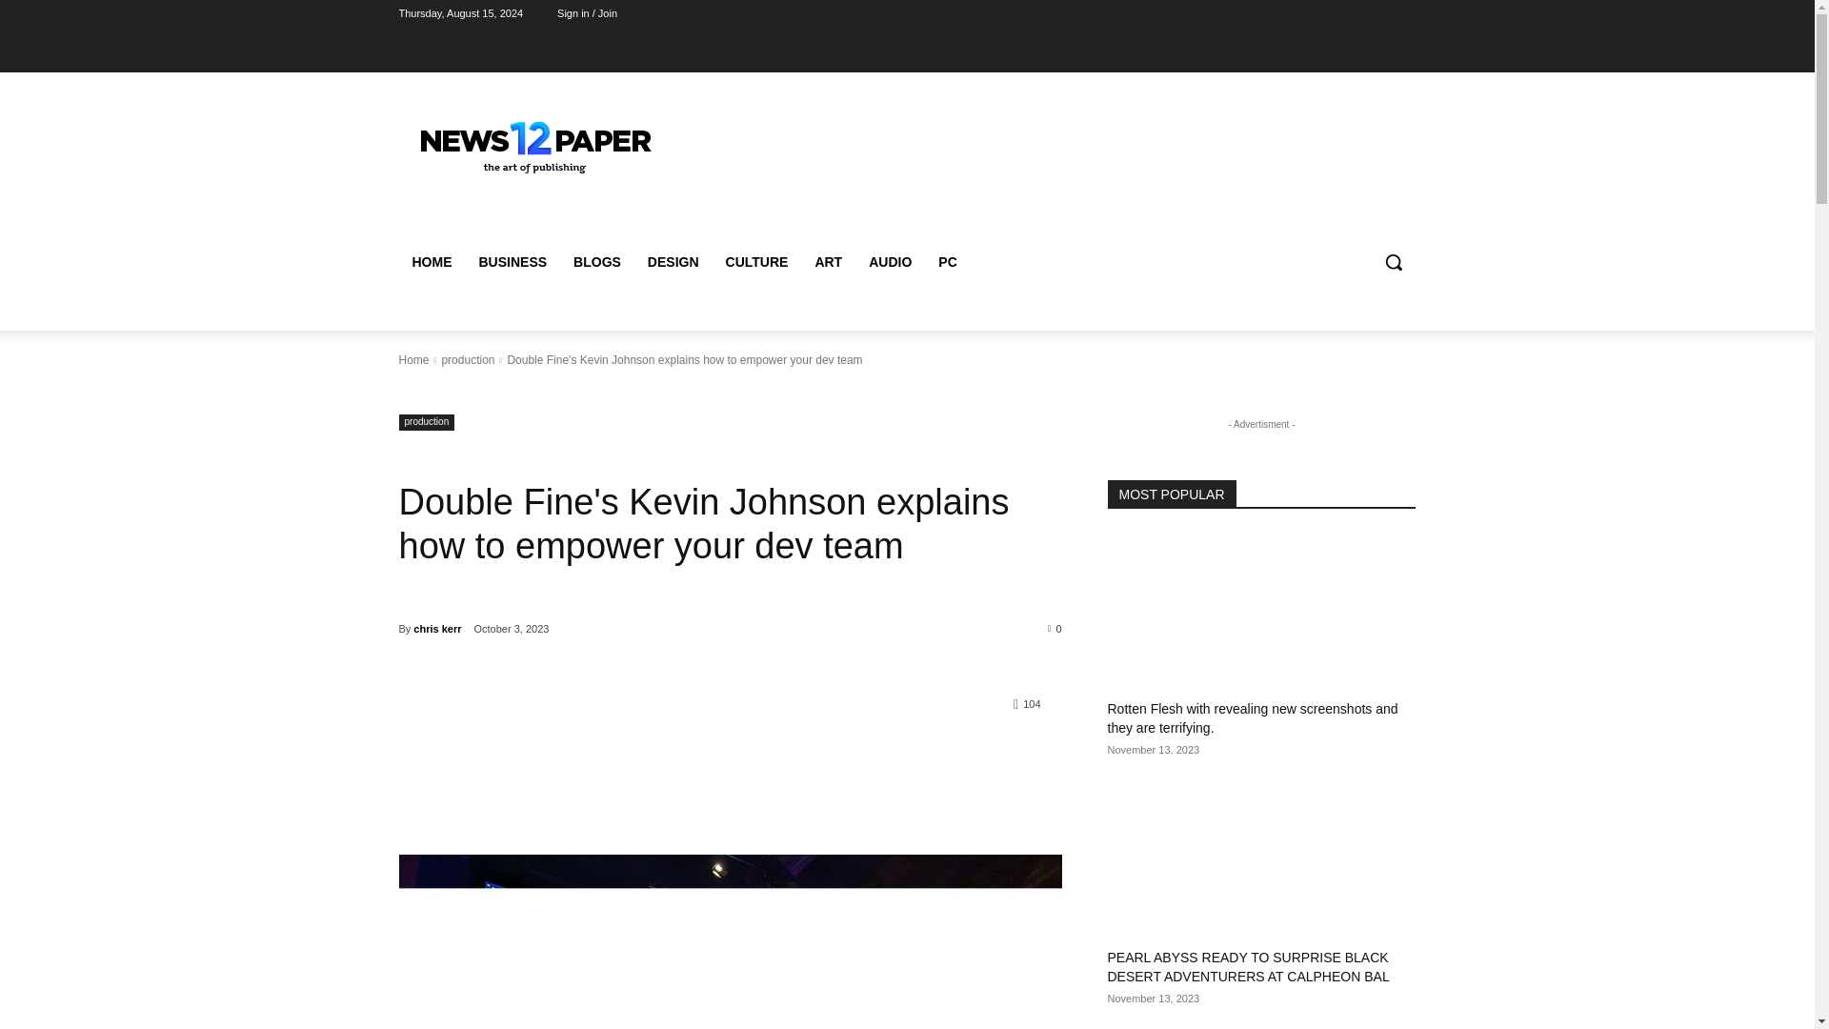 Image resolution: width=1829 pixels, height=1029 pixels. I want to click on View all posts in production, so click(467, 360).